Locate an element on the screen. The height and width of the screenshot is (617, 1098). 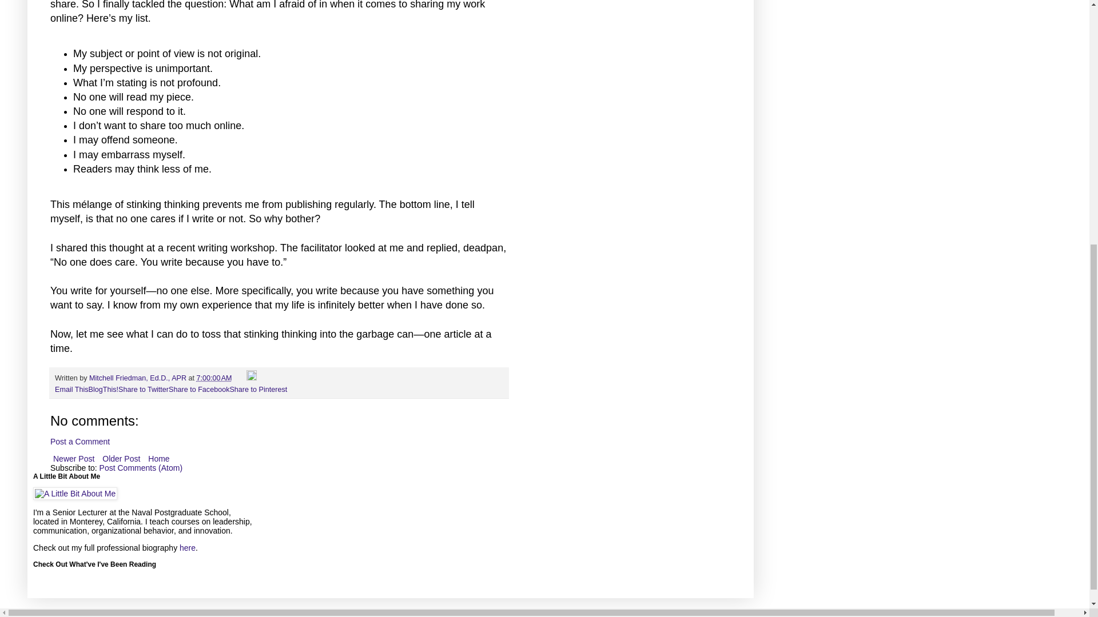
author profile is located at coordinates (138, 378).